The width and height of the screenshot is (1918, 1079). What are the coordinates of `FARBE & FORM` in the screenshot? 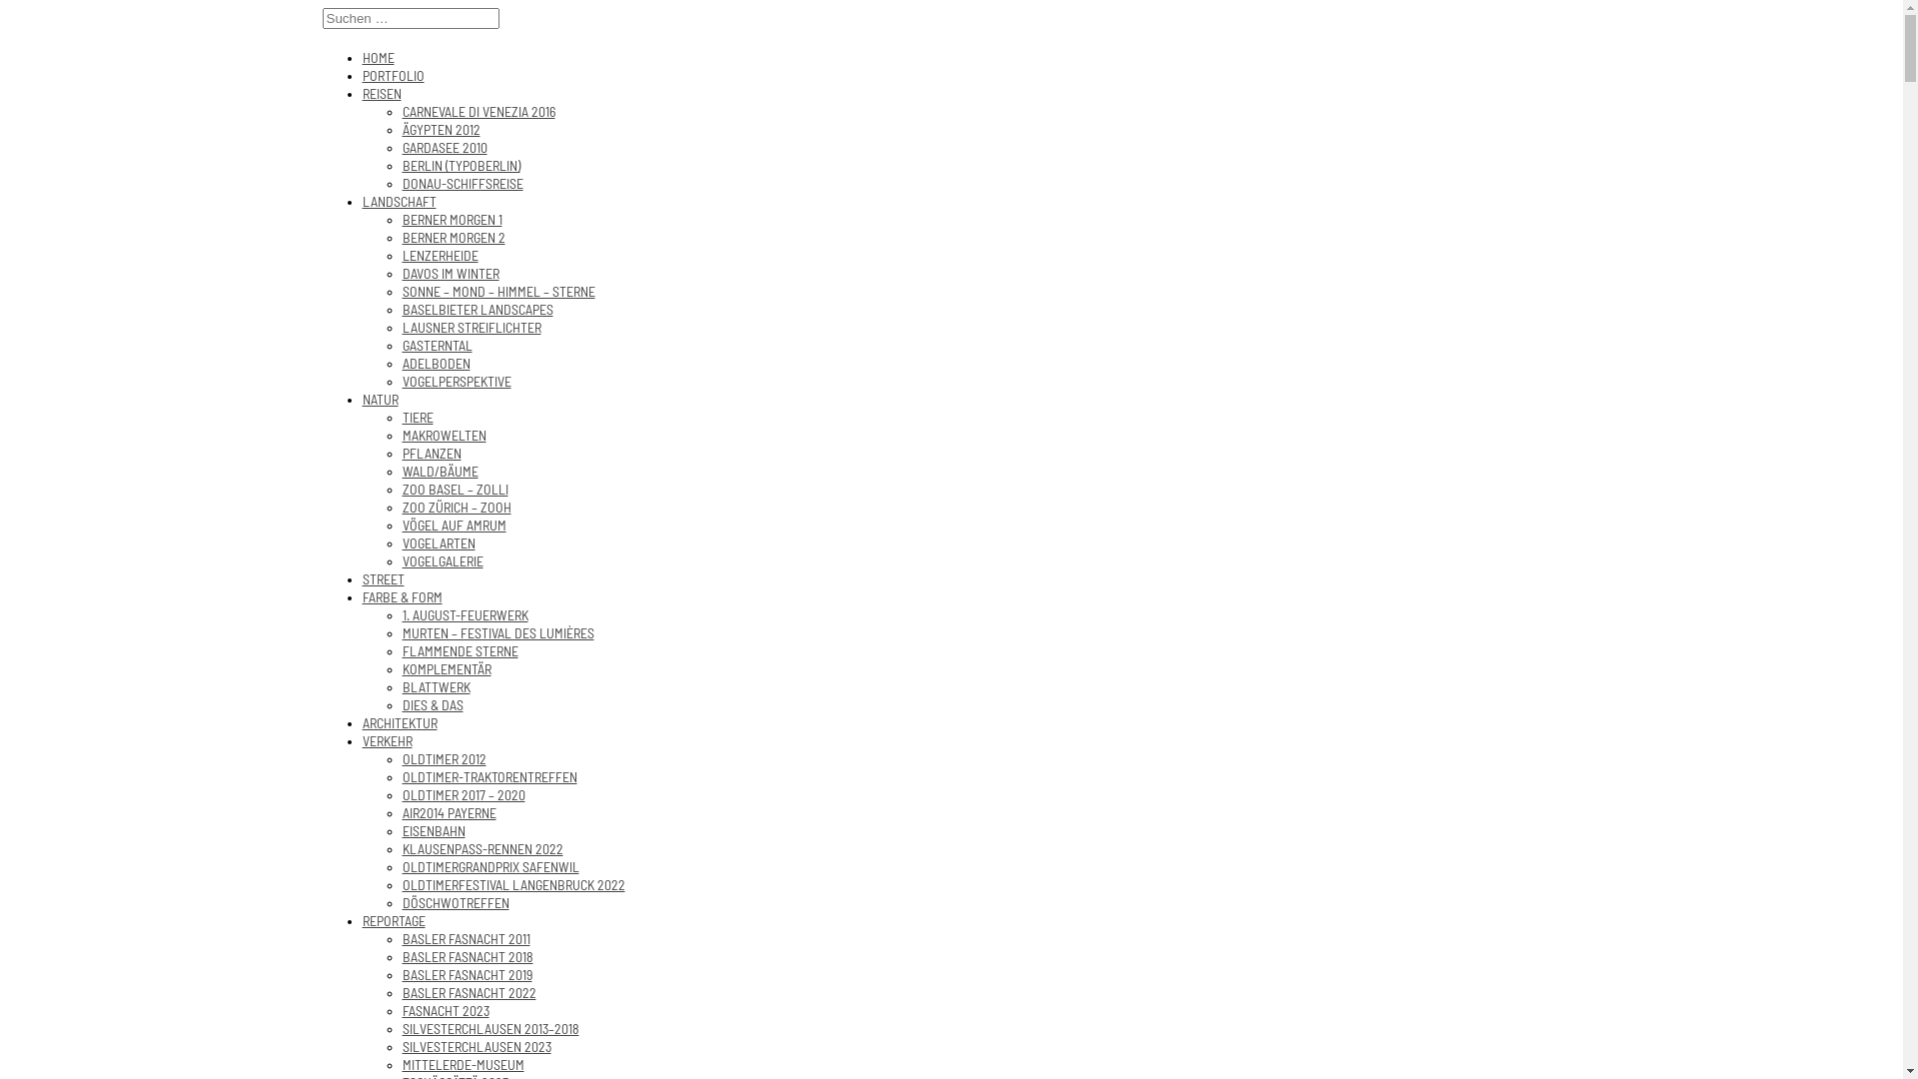 It's located at (402, 597).